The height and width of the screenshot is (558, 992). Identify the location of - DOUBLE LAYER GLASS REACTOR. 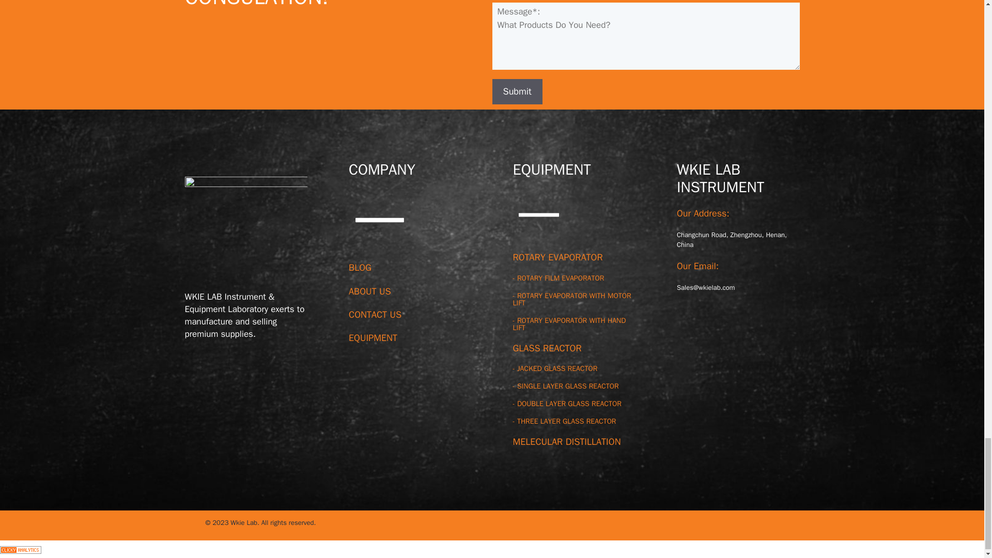
(566, 404).